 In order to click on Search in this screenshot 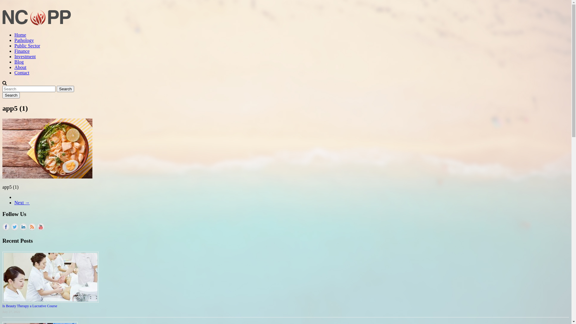, I will do `click(65, 89)`.